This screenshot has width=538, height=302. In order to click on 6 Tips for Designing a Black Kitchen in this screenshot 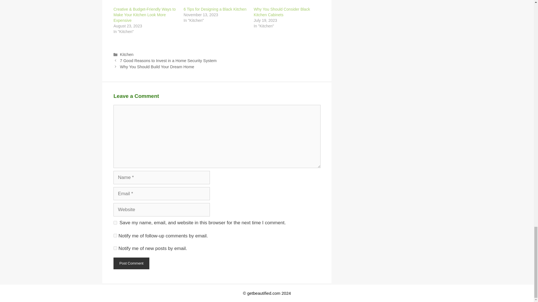, I will do `click(215, 9)`.